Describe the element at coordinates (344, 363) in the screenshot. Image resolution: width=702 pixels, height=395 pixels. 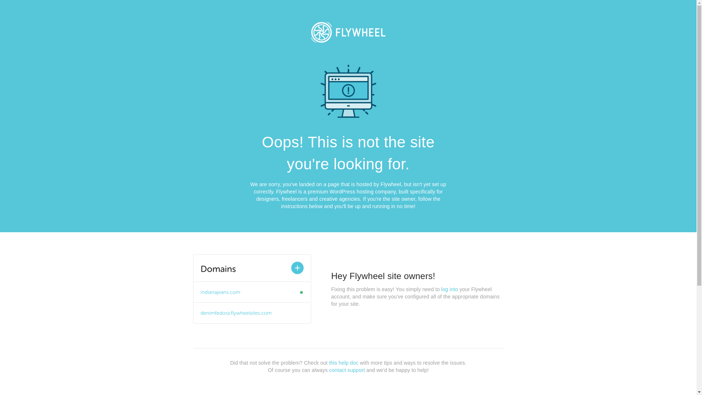
I see `this help doc` at that location.